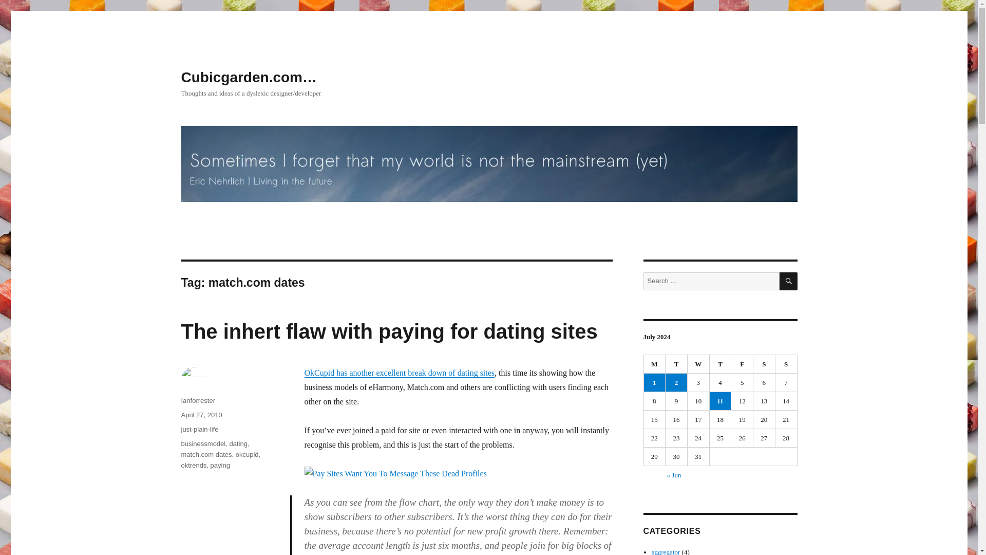 The height and width of the screenshot is (555, 986). I want to click on Monday, so click(655, 364).